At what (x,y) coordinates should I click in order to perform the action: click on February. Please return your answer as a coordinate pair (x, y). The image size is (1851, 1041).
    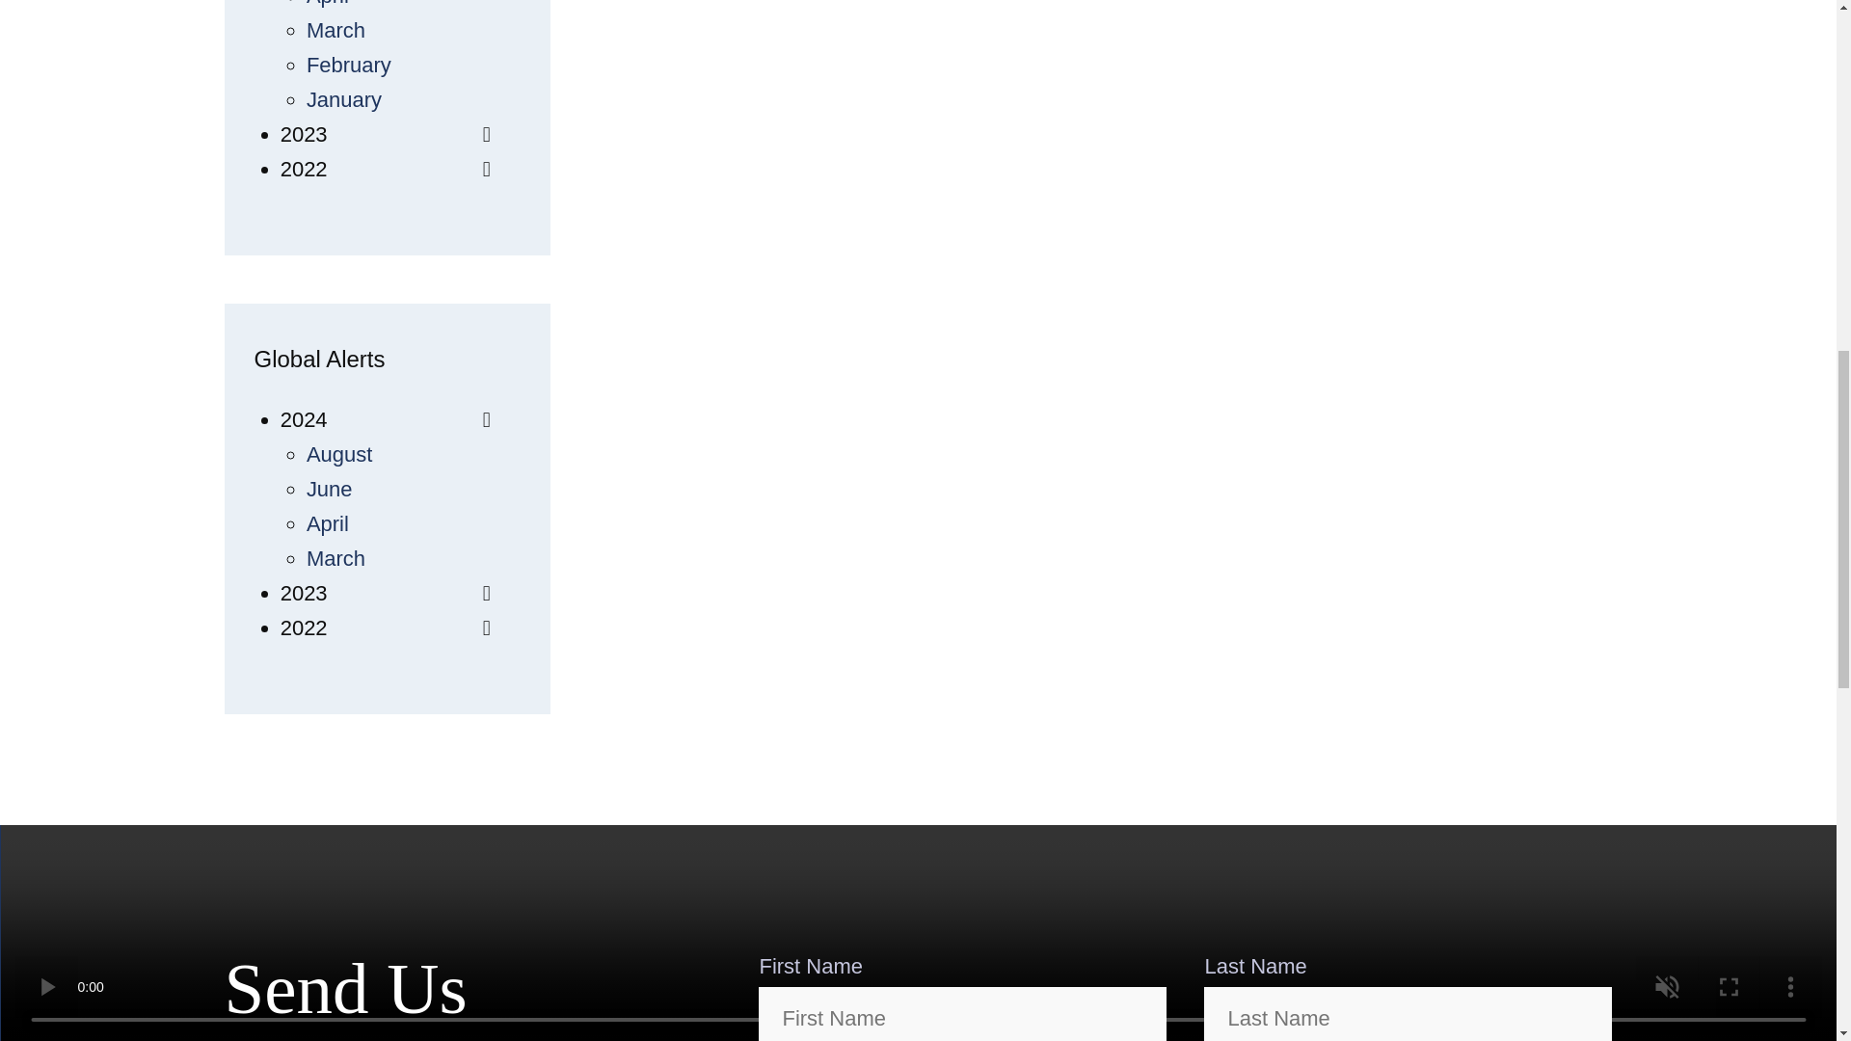
    Looking at the image, I should click on (349, 65).